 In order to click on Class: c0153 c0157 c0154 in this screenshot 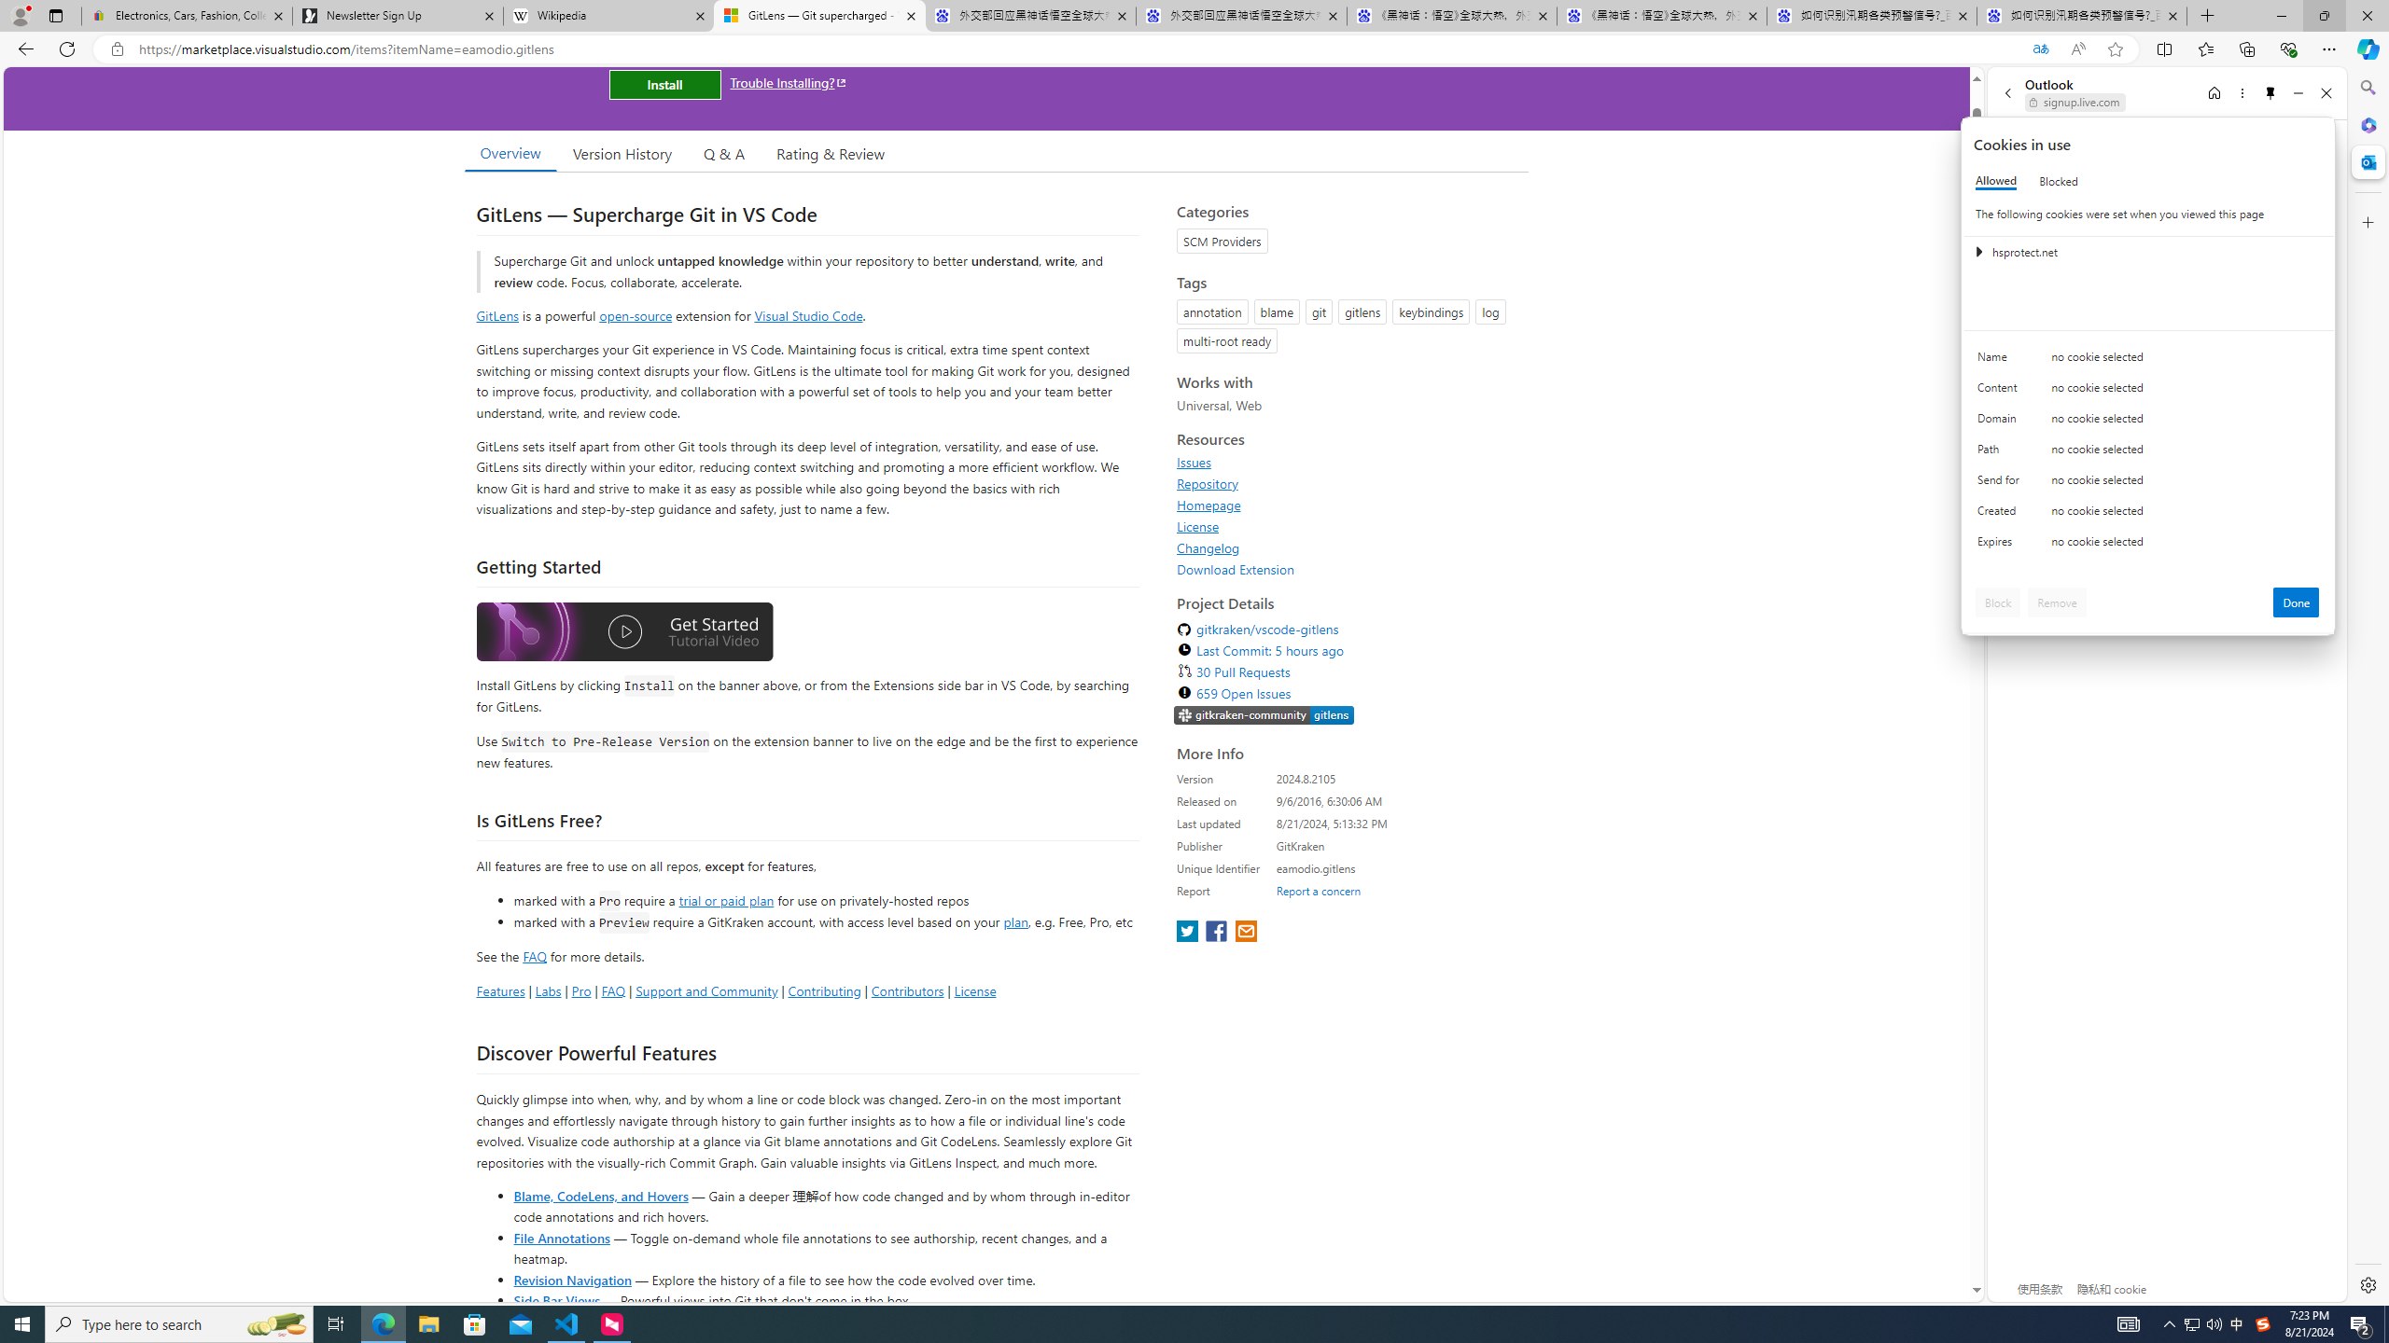, I will do `click(2148, 362)`.